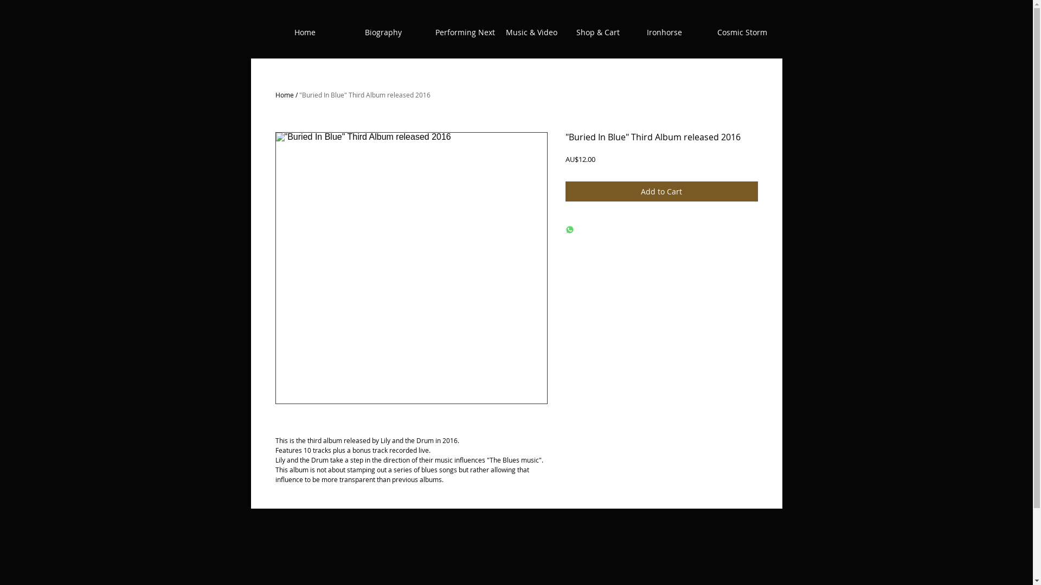  I want to click on Shop & Cart, so click(606, 32).